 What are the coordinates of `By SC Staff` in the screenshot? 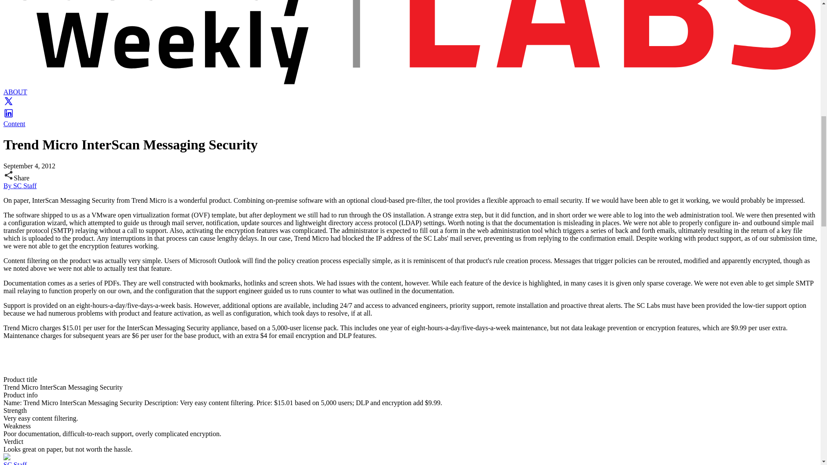 It's located at (20, 186).